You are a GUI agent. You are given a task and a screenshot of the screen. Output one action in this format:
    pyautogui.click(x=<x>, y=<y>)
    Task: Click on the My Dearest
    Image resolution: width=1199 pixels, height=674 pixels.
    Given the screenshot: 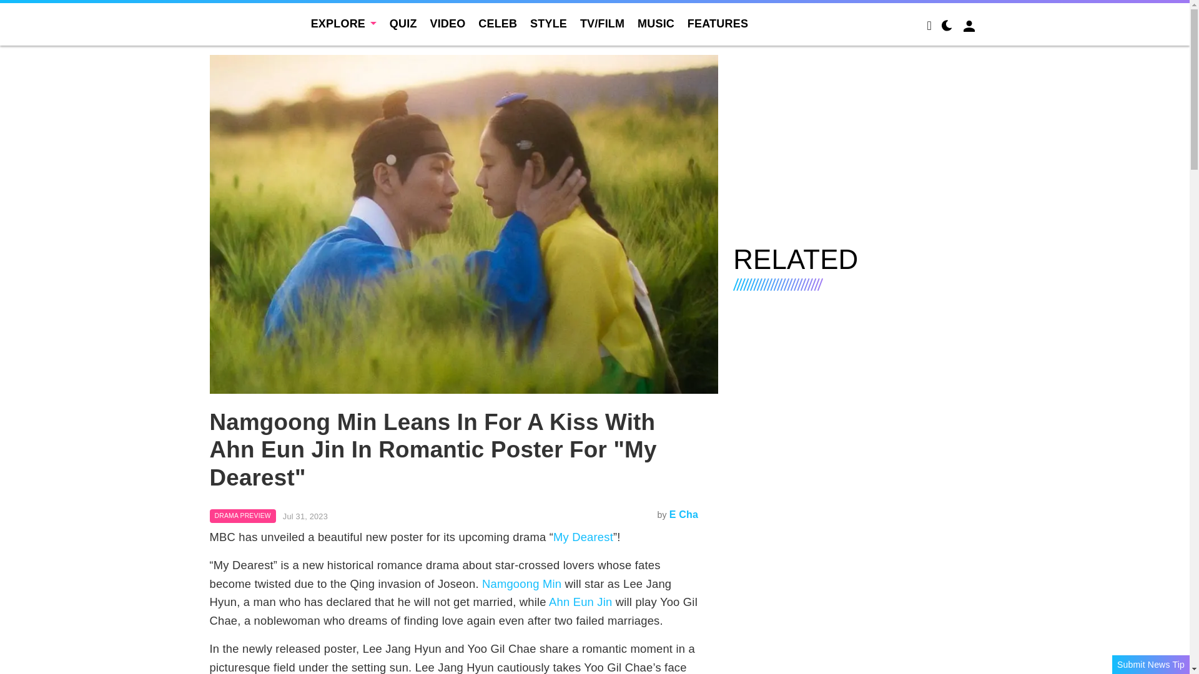 What is the action you would take?
    pyautogui.click(x=583, y=537)
    